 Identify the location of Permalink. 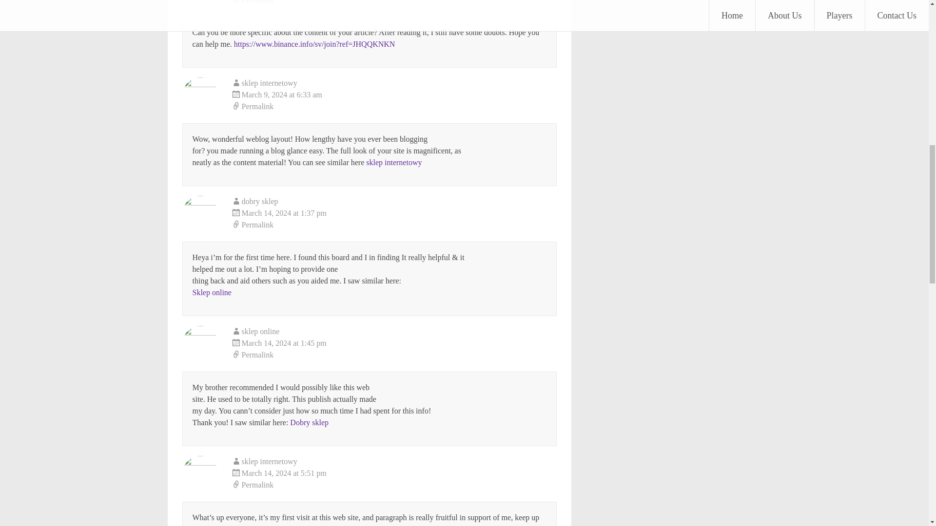
(394, 225).